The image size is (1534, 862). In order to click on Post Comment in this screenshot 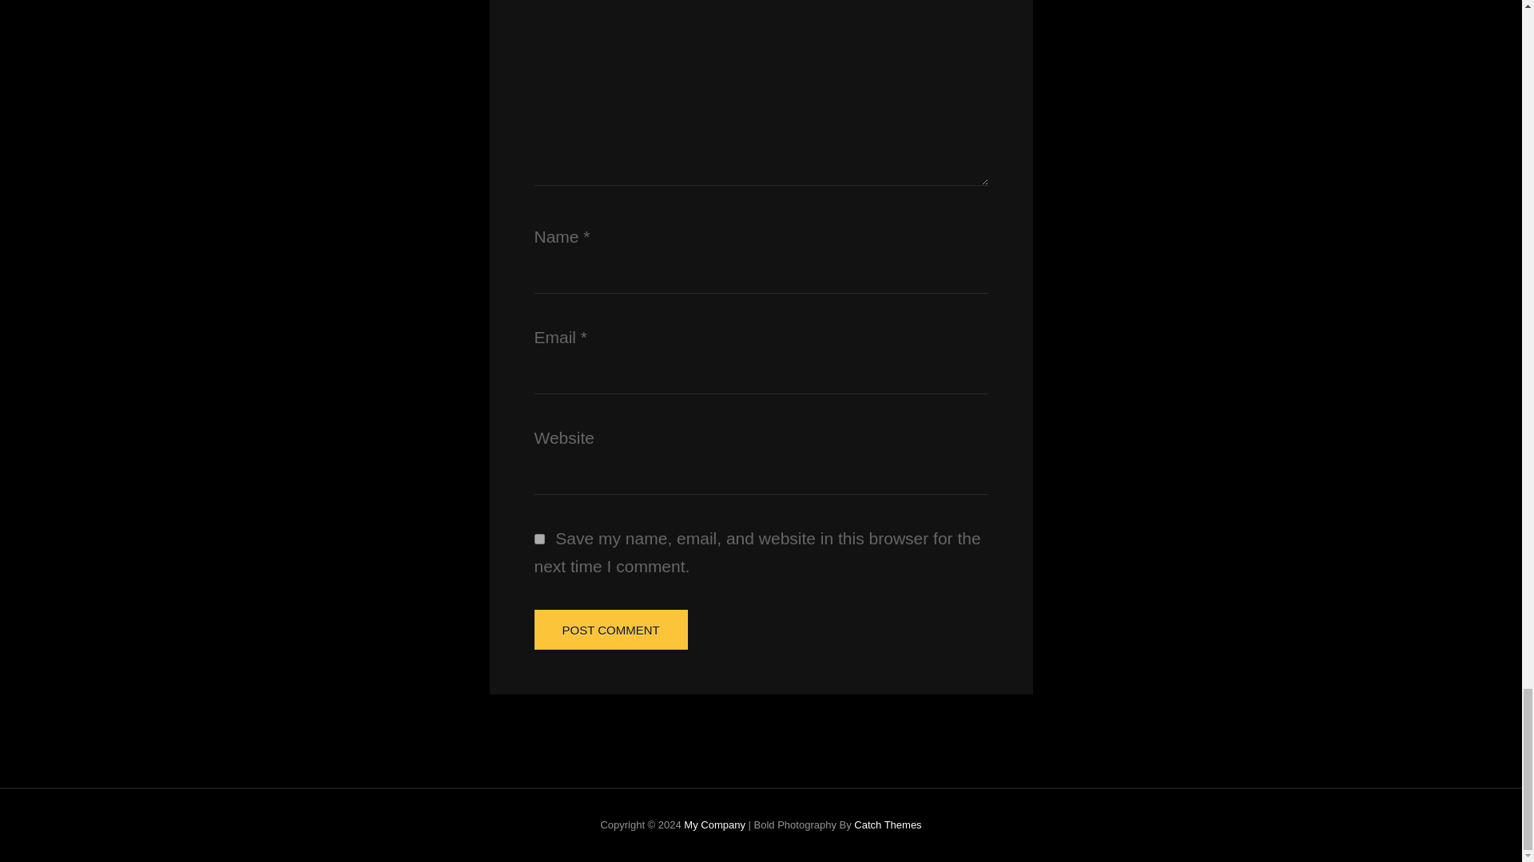, I will do `click(610, 629)`.